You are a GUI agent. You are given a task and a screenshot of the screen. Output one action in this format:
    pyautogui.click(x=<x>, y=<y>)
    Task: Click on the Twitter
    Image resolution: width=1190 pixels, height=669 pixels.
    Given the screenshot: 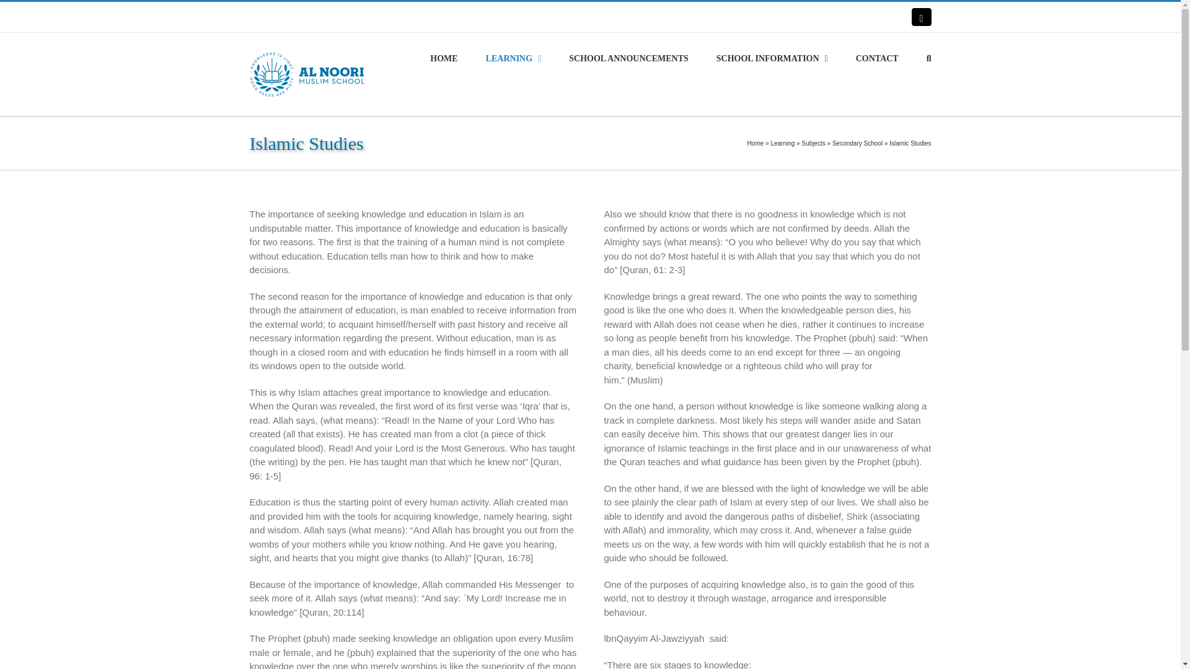 What is the action you would take?
    pyautogui.click(x=921, y=17)
    